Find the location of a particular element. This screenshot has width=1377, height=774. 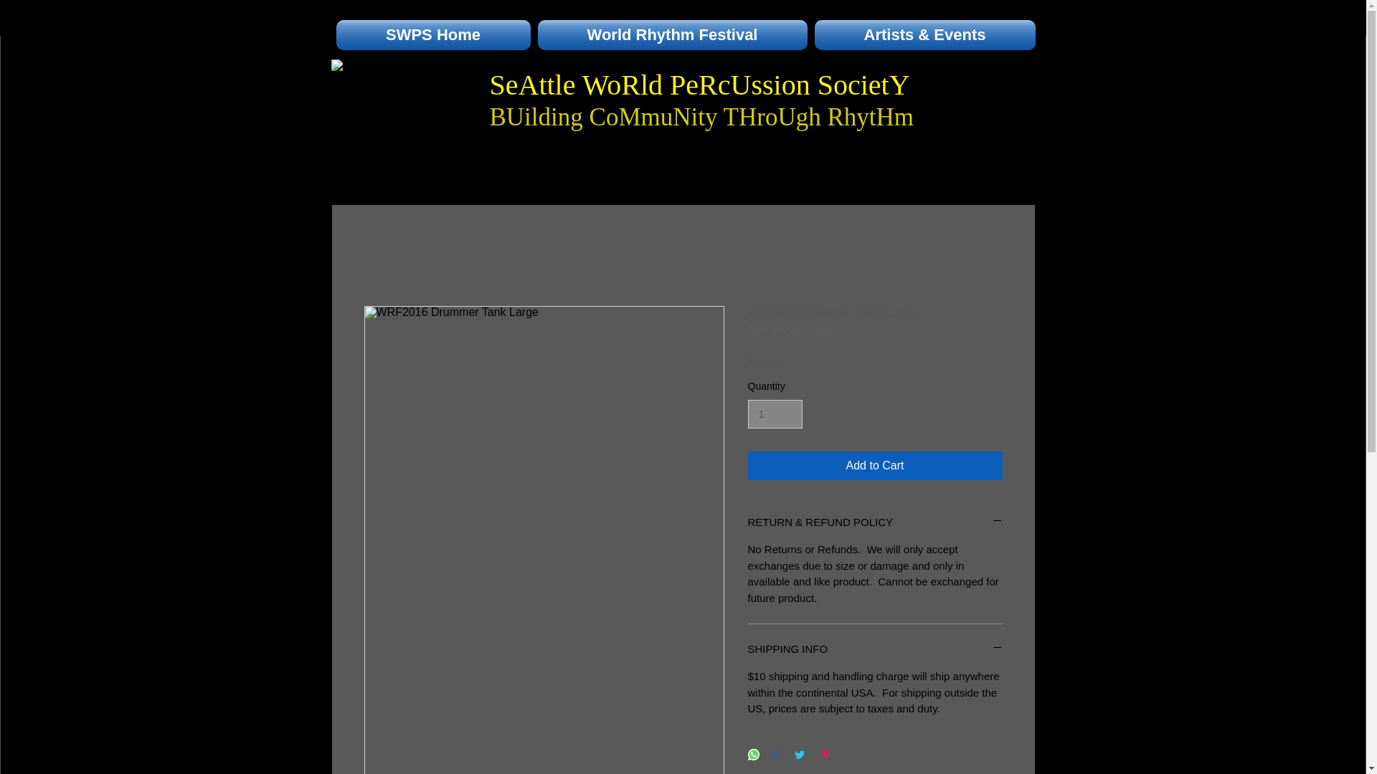

SWPS Home is located at coordinates (435, 35).